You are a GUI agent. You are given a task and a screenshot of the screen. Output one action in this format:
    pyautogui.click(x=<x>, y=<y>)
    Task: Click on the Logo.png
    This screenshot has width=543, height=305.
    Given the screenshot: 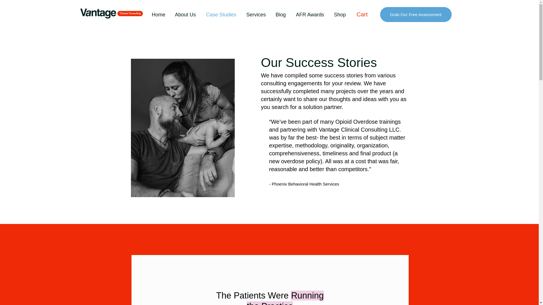 What is the action you would take?
    pyautogui.click(x=111, y=13)
    